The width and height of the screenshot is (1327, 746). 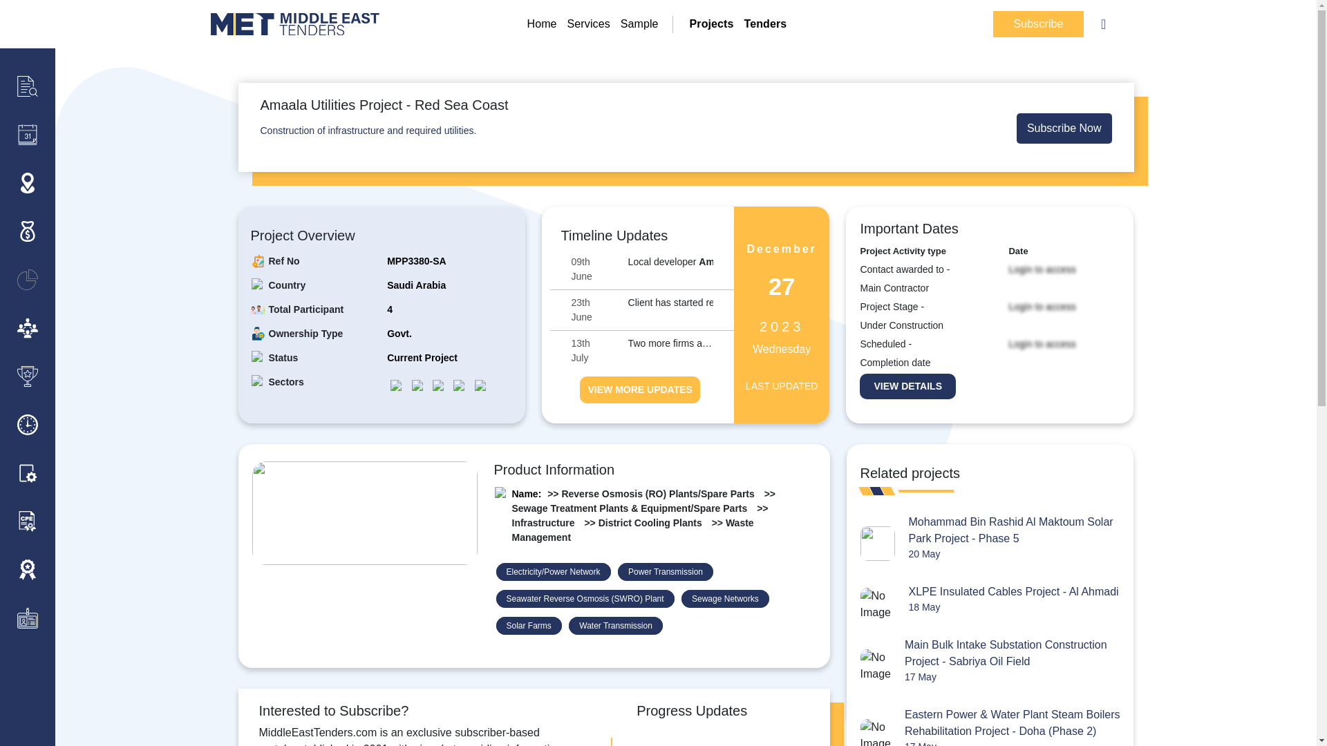 What do you see at coordinates (417, 384) in the screenshot?
I see `Sample` at bounding box center [417, 384].